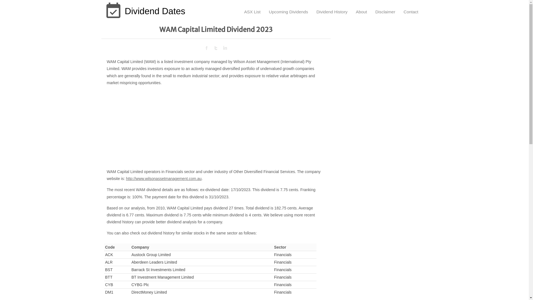 The height and width of the screenshot is (300, 533). Describe the element at coordinates (225, 48) in the screenshot. I see `linkdin` at that location.